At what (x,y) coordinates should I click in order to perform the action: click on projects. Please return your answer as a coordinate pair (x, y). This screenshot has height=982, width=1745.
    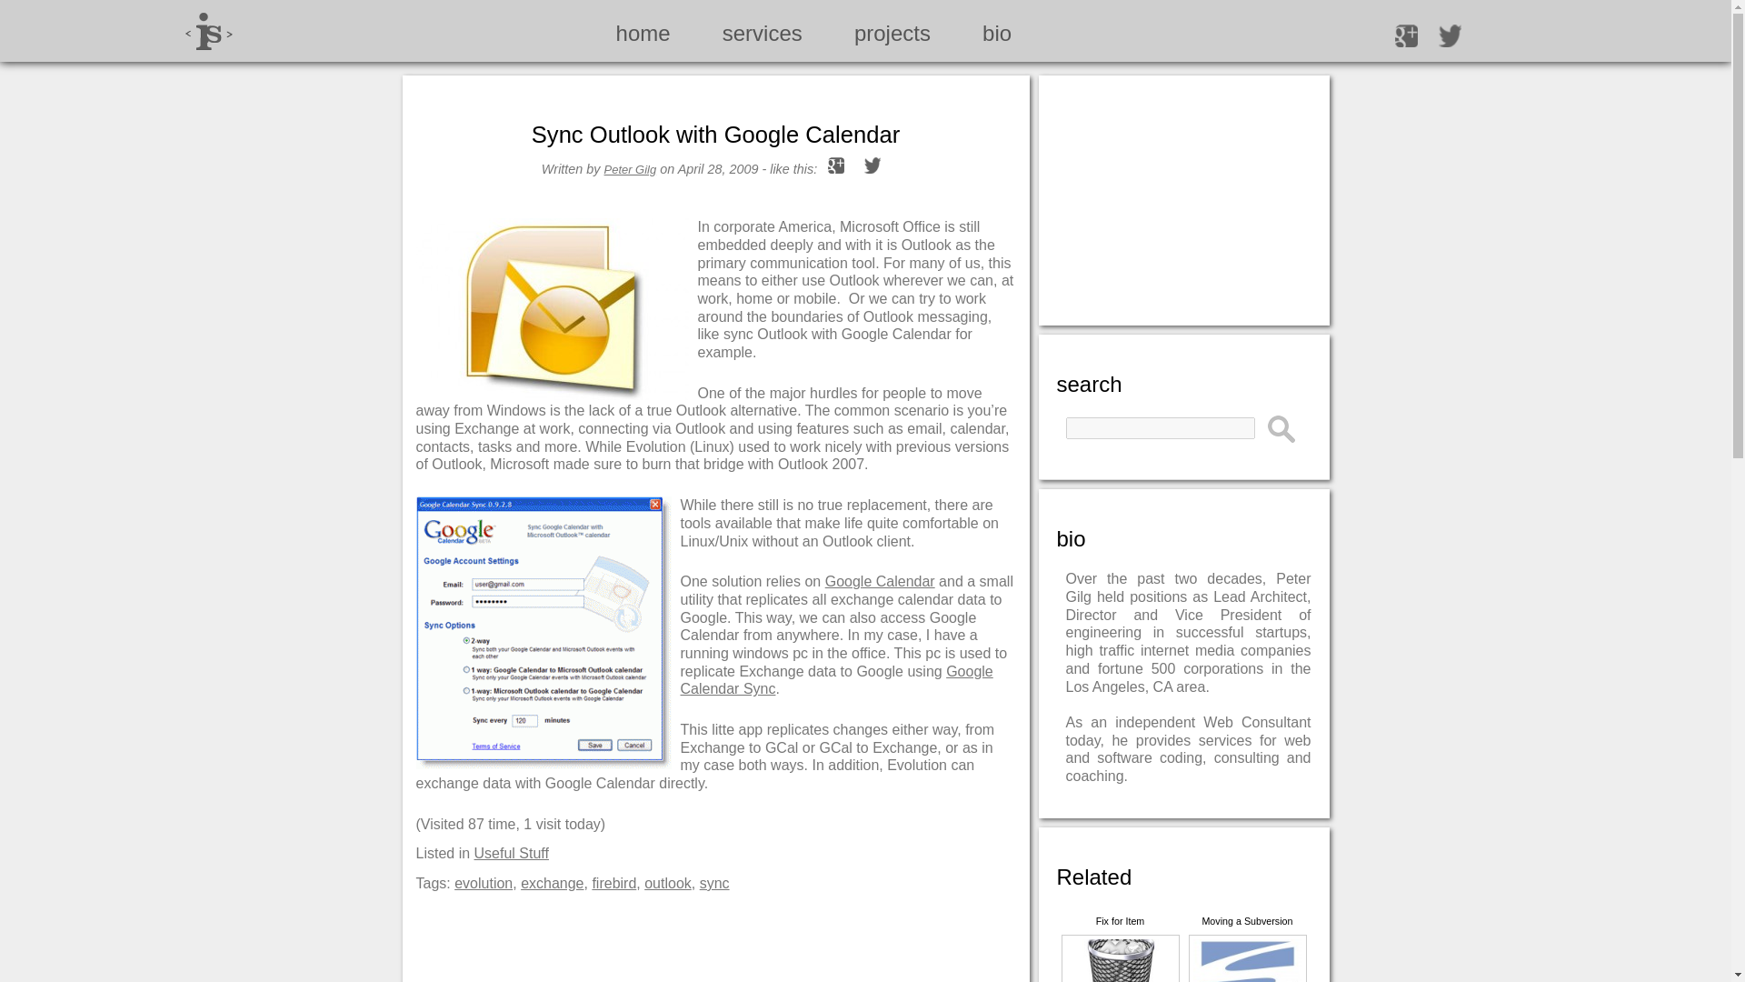
    Looking at the image, I should click on (892, 33).